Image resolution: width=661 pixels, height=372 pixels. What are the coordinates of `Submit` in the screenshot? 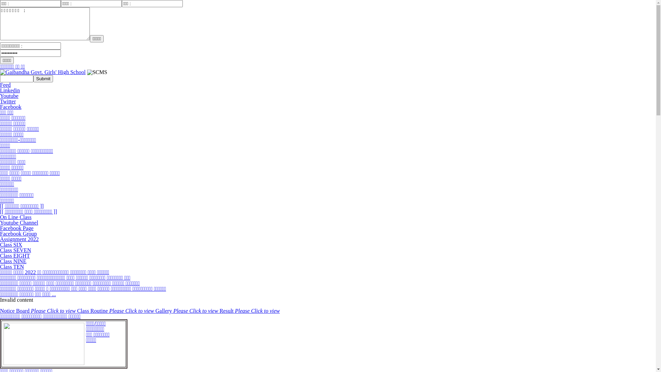 It's located at (43, 79).